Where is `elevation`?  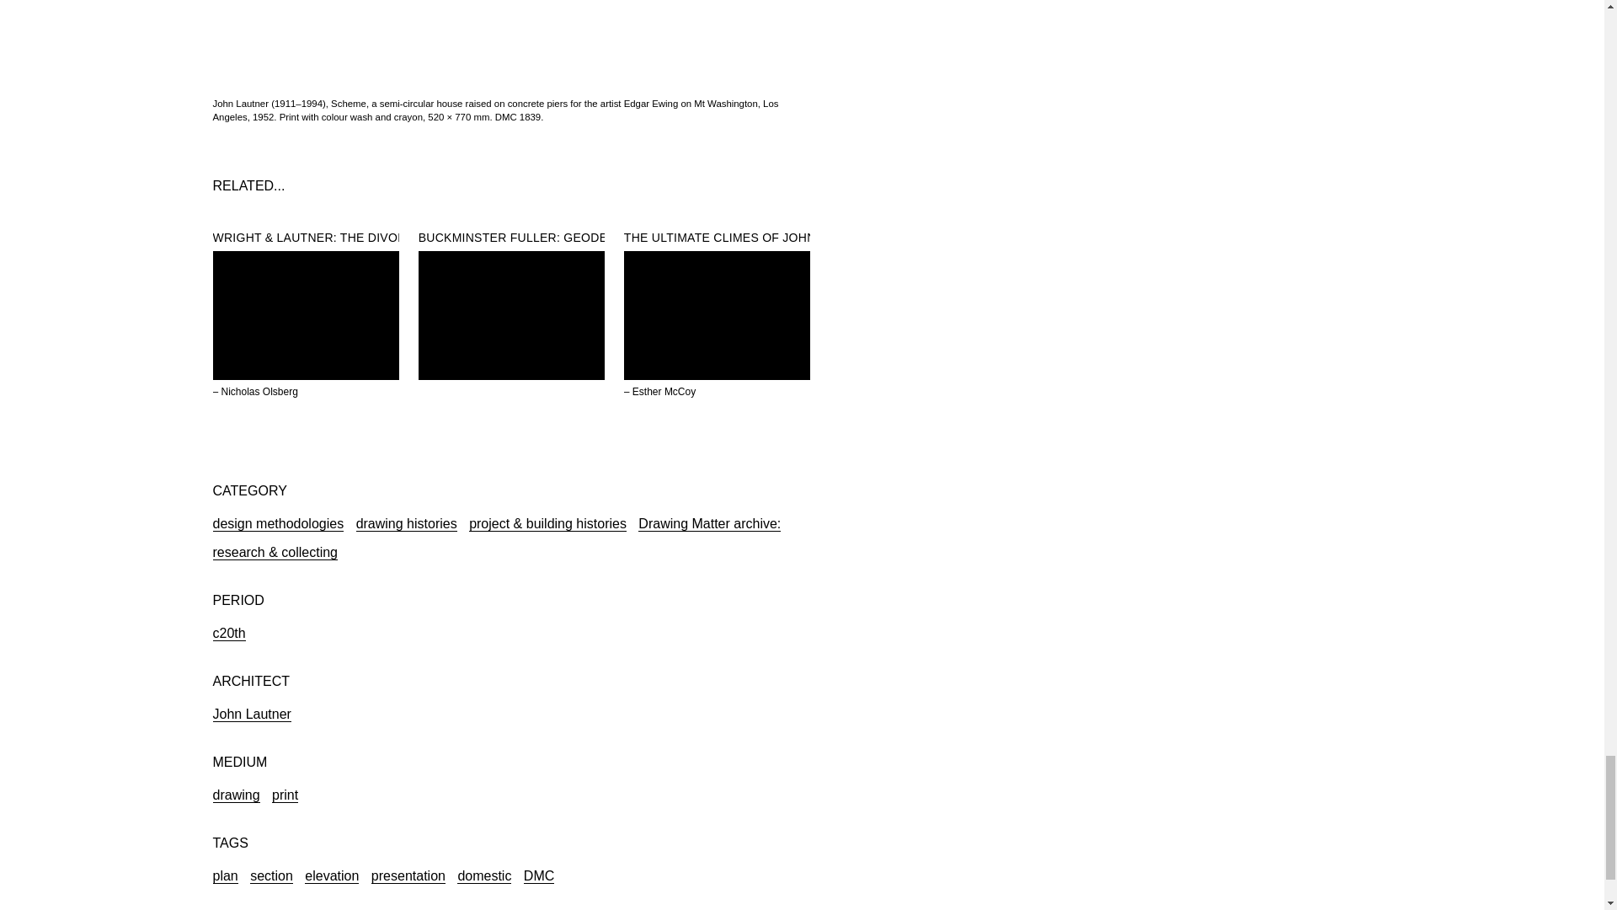
elevation is located at coordinates (332, 875).